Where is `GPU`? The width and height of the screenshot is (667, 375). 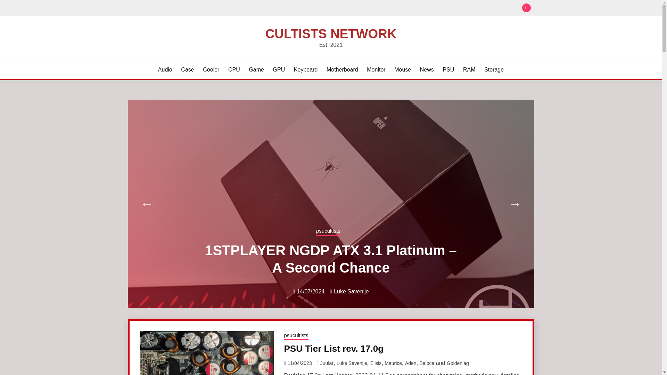 GPU is located at coordinates (279, 69).